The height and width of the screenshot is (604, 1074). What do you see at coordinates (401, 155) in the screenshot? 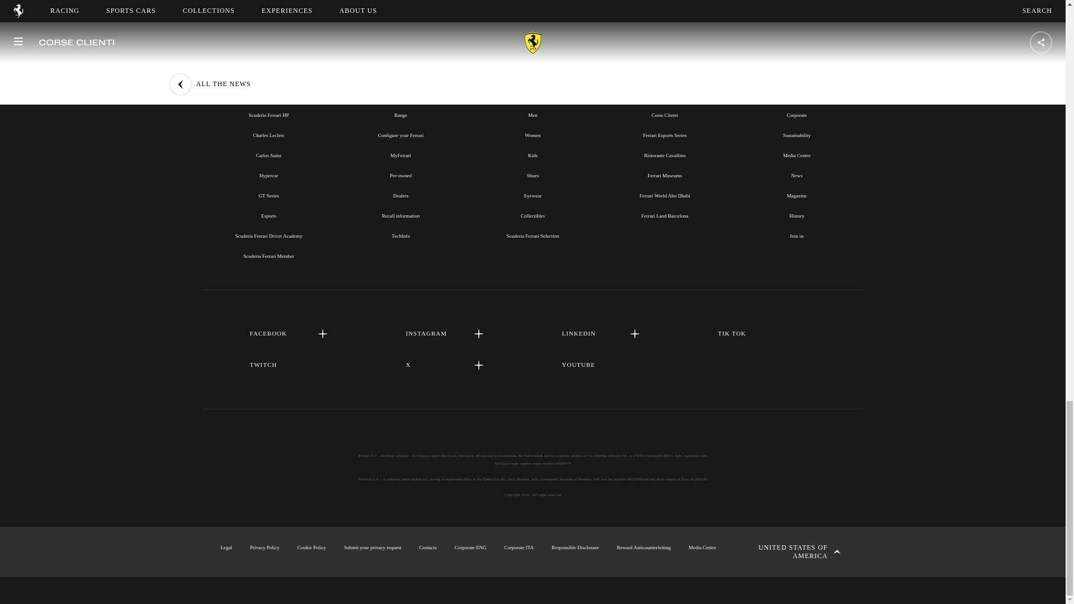
I see `MyFerrari` at bounding box center [401, 155].